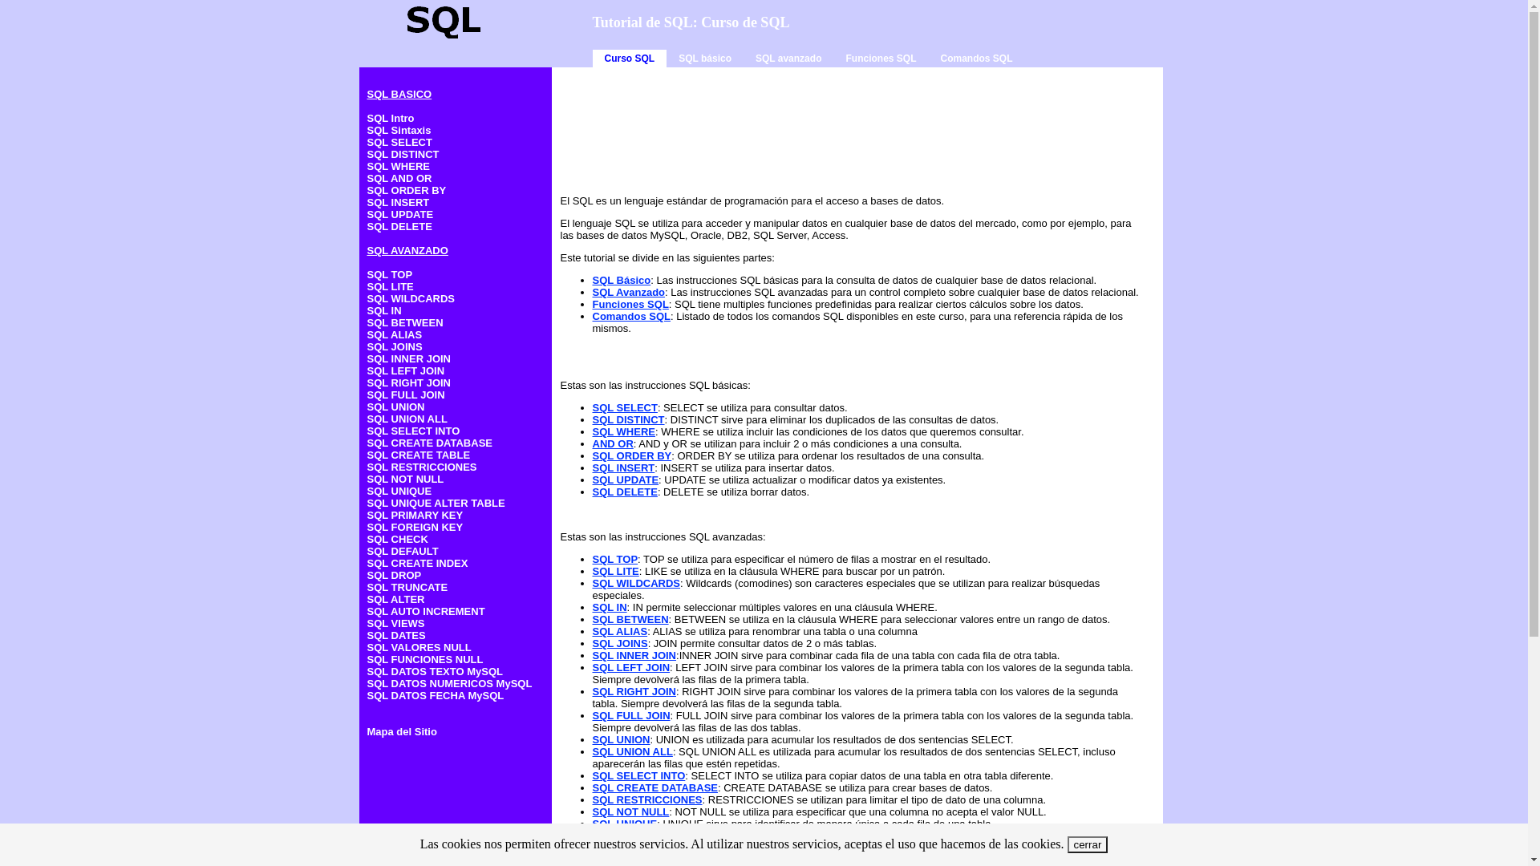 The width and height of the screenshot is (1540, 866). I want to click on SQL TOP, so click(614, 560).